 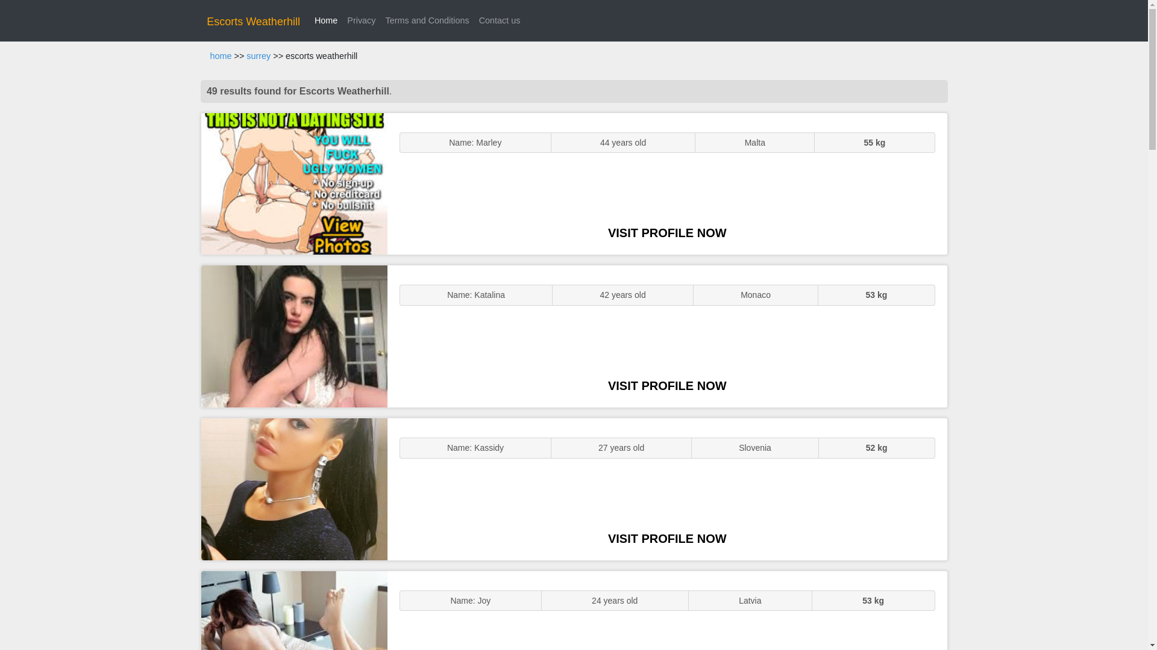 I want to click on VISIT PROFILE NOW, so click(x=667, y=232).